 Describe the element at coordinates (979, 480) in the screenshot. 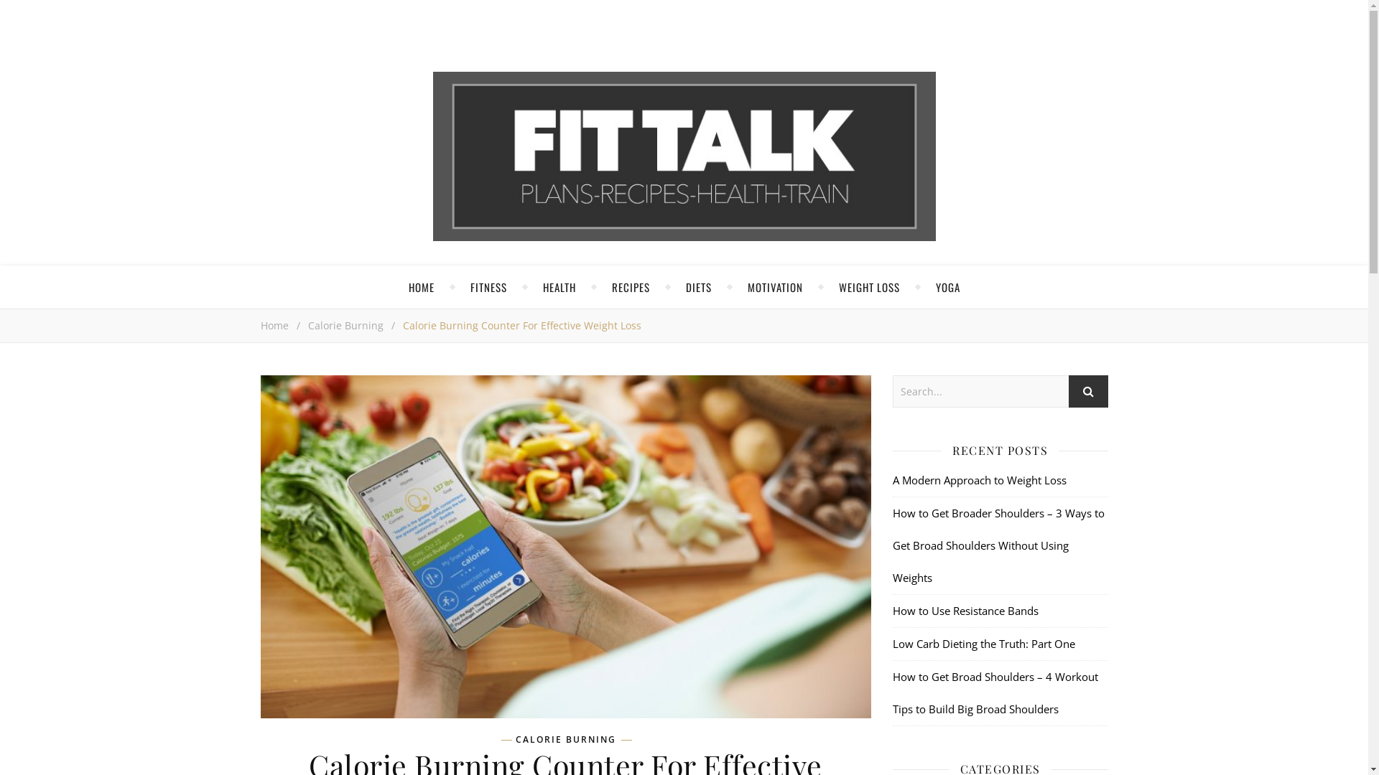

I see `A Modern Approach to Weight Loss` at that location.